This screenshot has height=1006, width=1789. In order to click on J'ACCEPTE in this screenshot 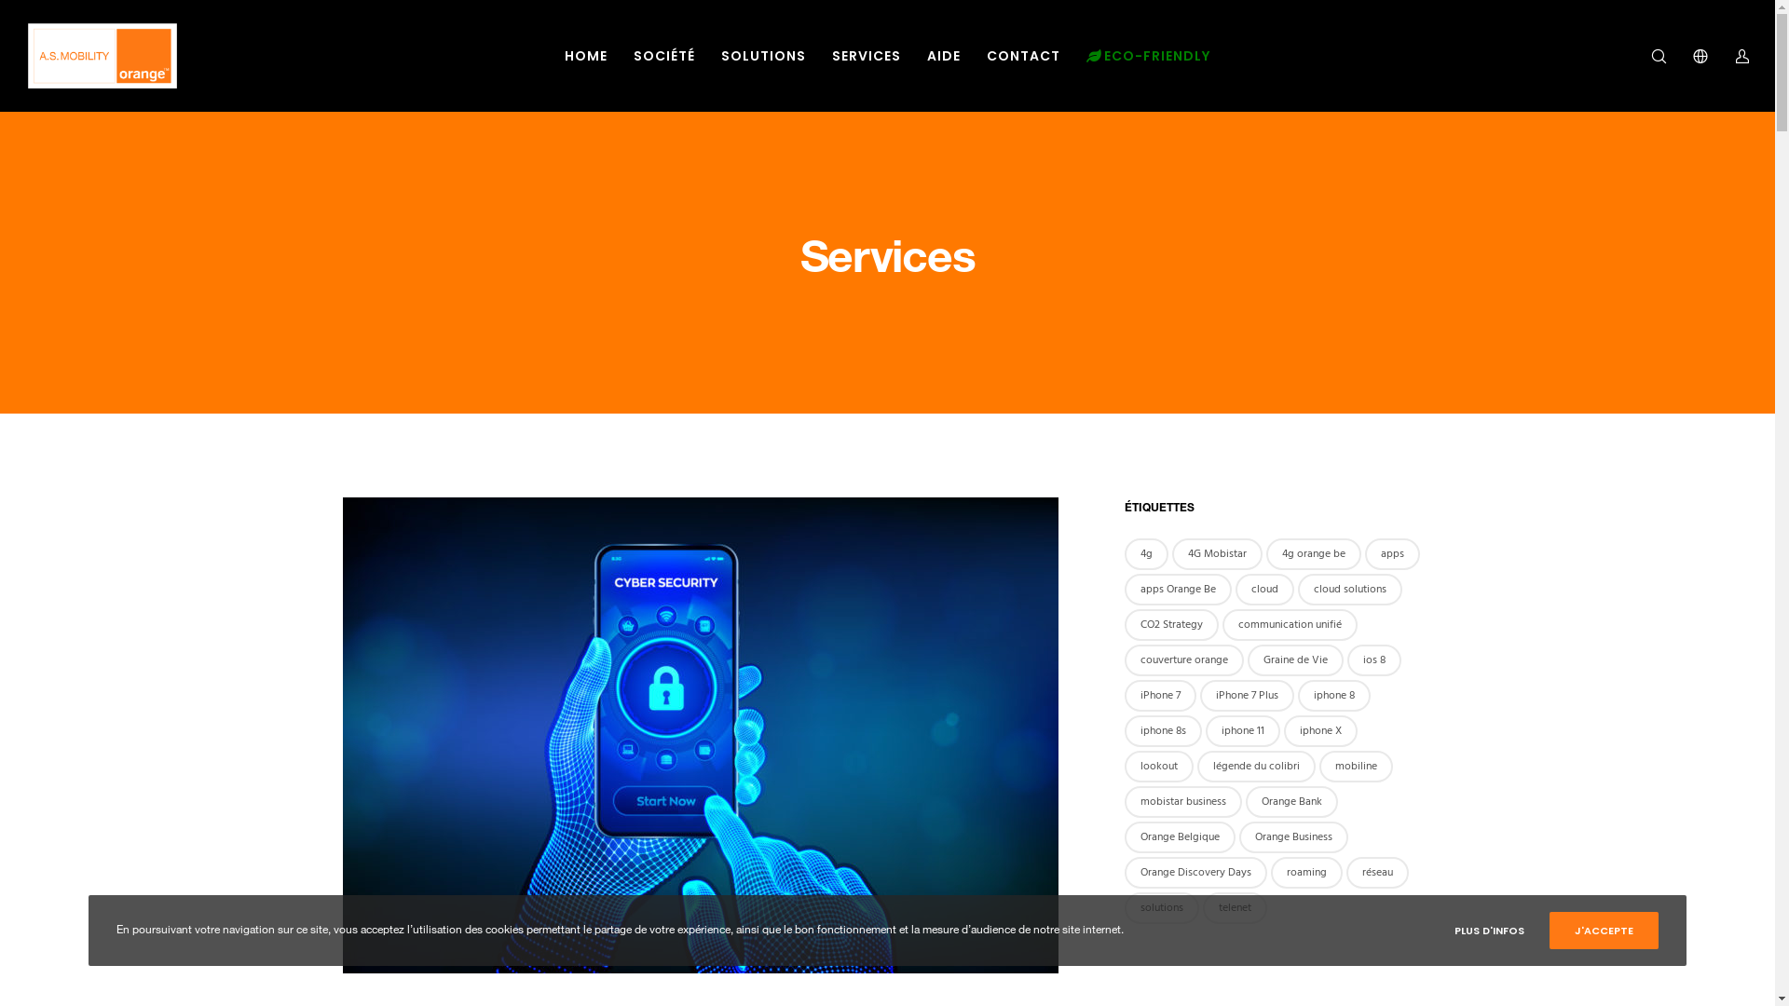, I will do `click(1605, 931)`.